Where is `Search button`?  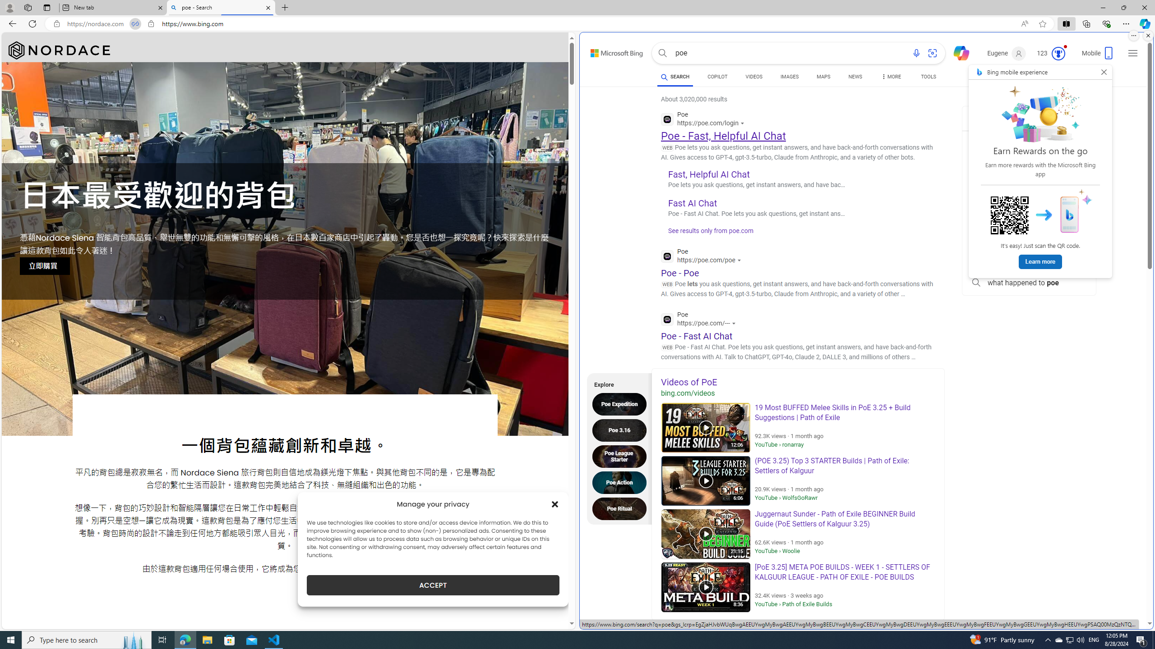 Search button is located at coordinates (662, 53).